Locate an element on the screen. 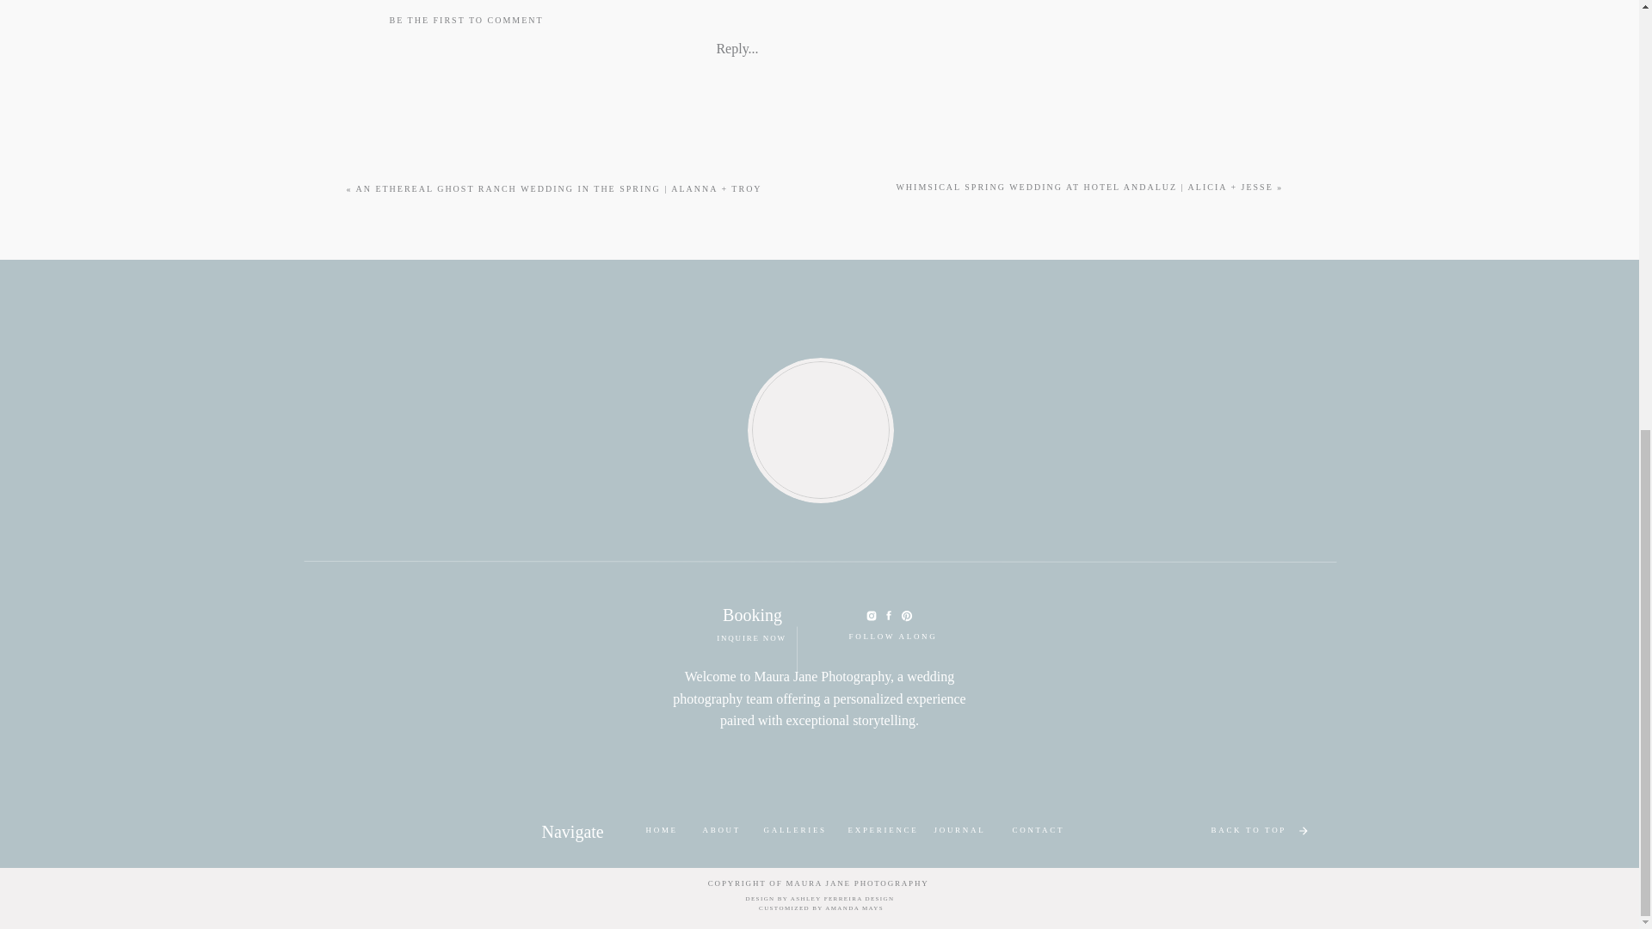  COPYRIGHT OF MAURA JANE PHOTOGRAPHY  is located at coordinates (820, 883).